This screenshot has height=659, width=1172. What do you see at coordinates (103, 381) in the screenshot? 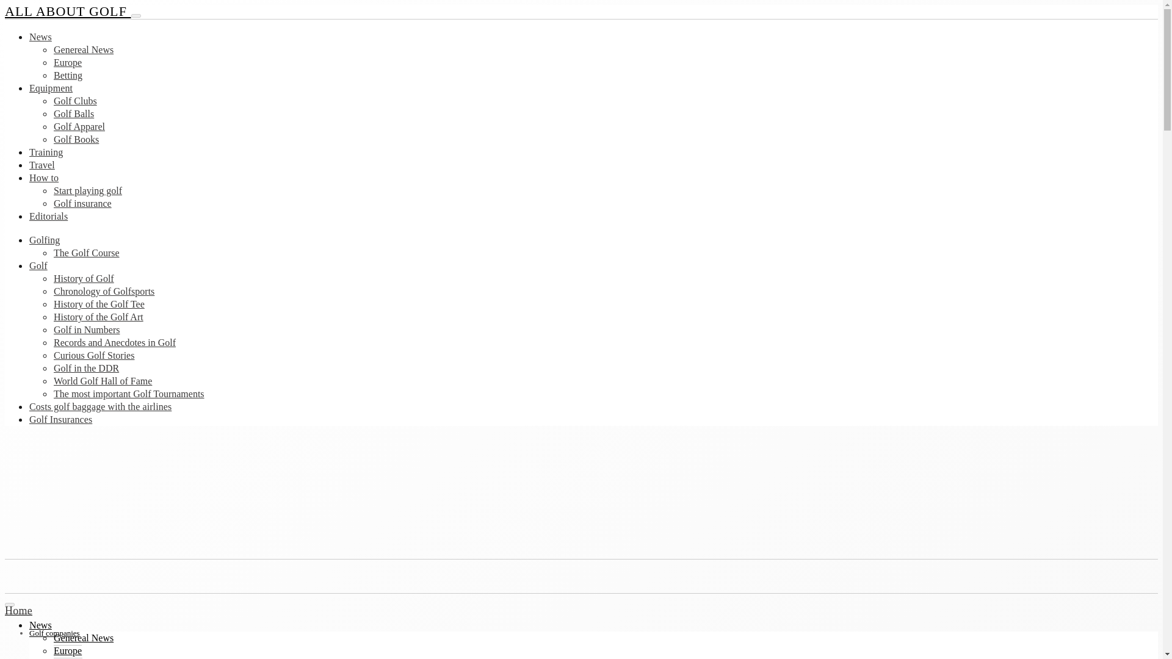
I see `World Golf Hall of Fame` at bounding box center [103, 381].